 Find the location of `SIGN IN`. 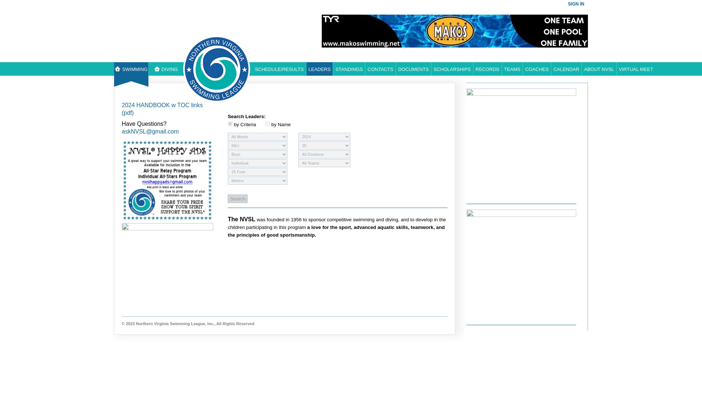

SIGN IN is located at coordinates (576, 4).